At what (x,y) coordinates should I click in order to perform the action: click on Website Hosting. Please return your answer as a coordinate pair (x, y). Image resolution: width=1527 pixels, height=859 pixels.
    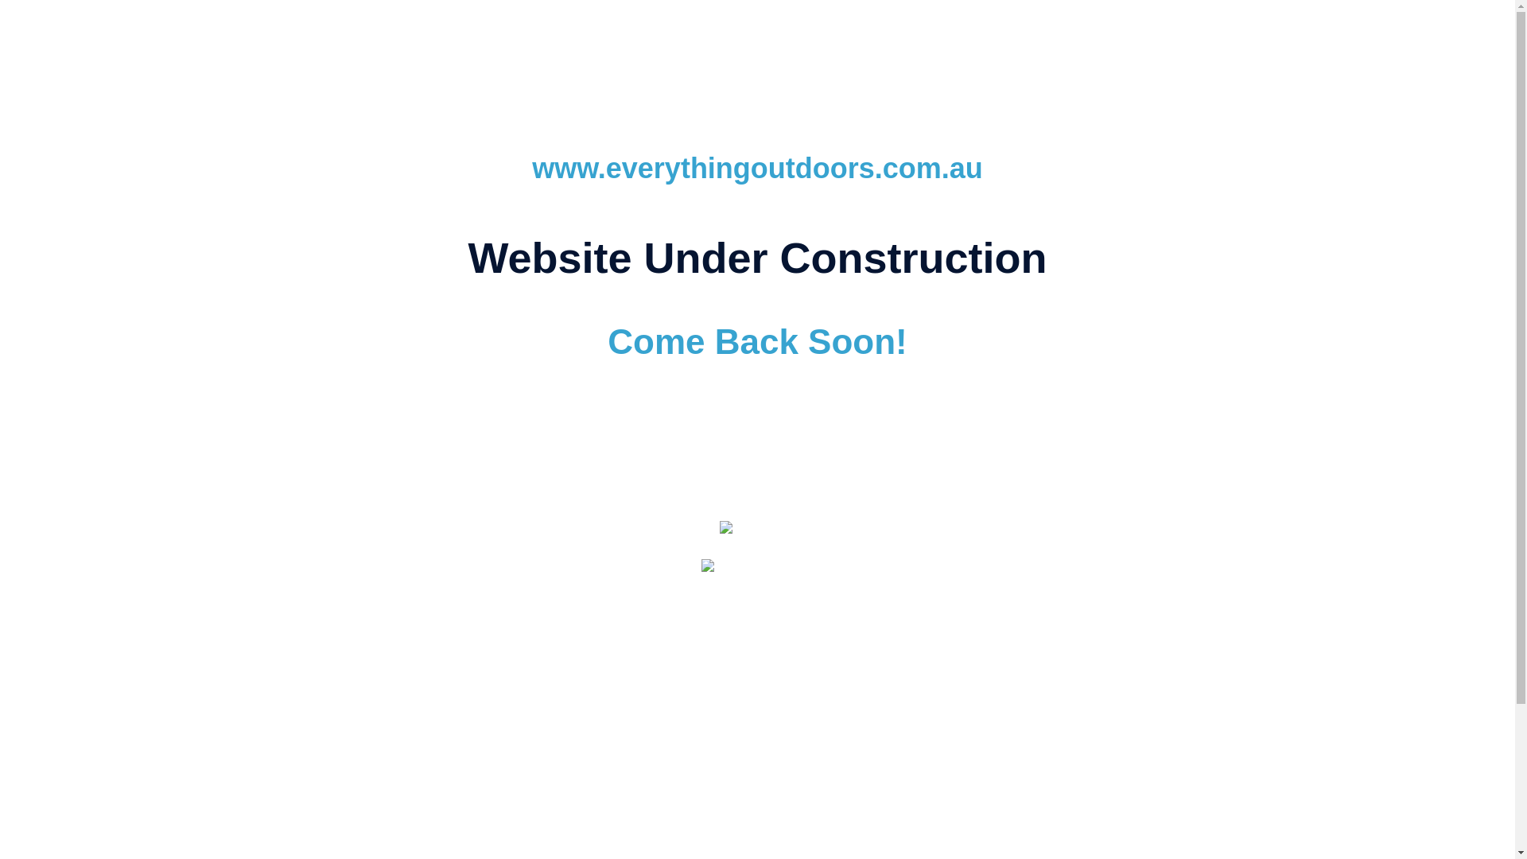
    Looking at the image, I should click on (649, 698).